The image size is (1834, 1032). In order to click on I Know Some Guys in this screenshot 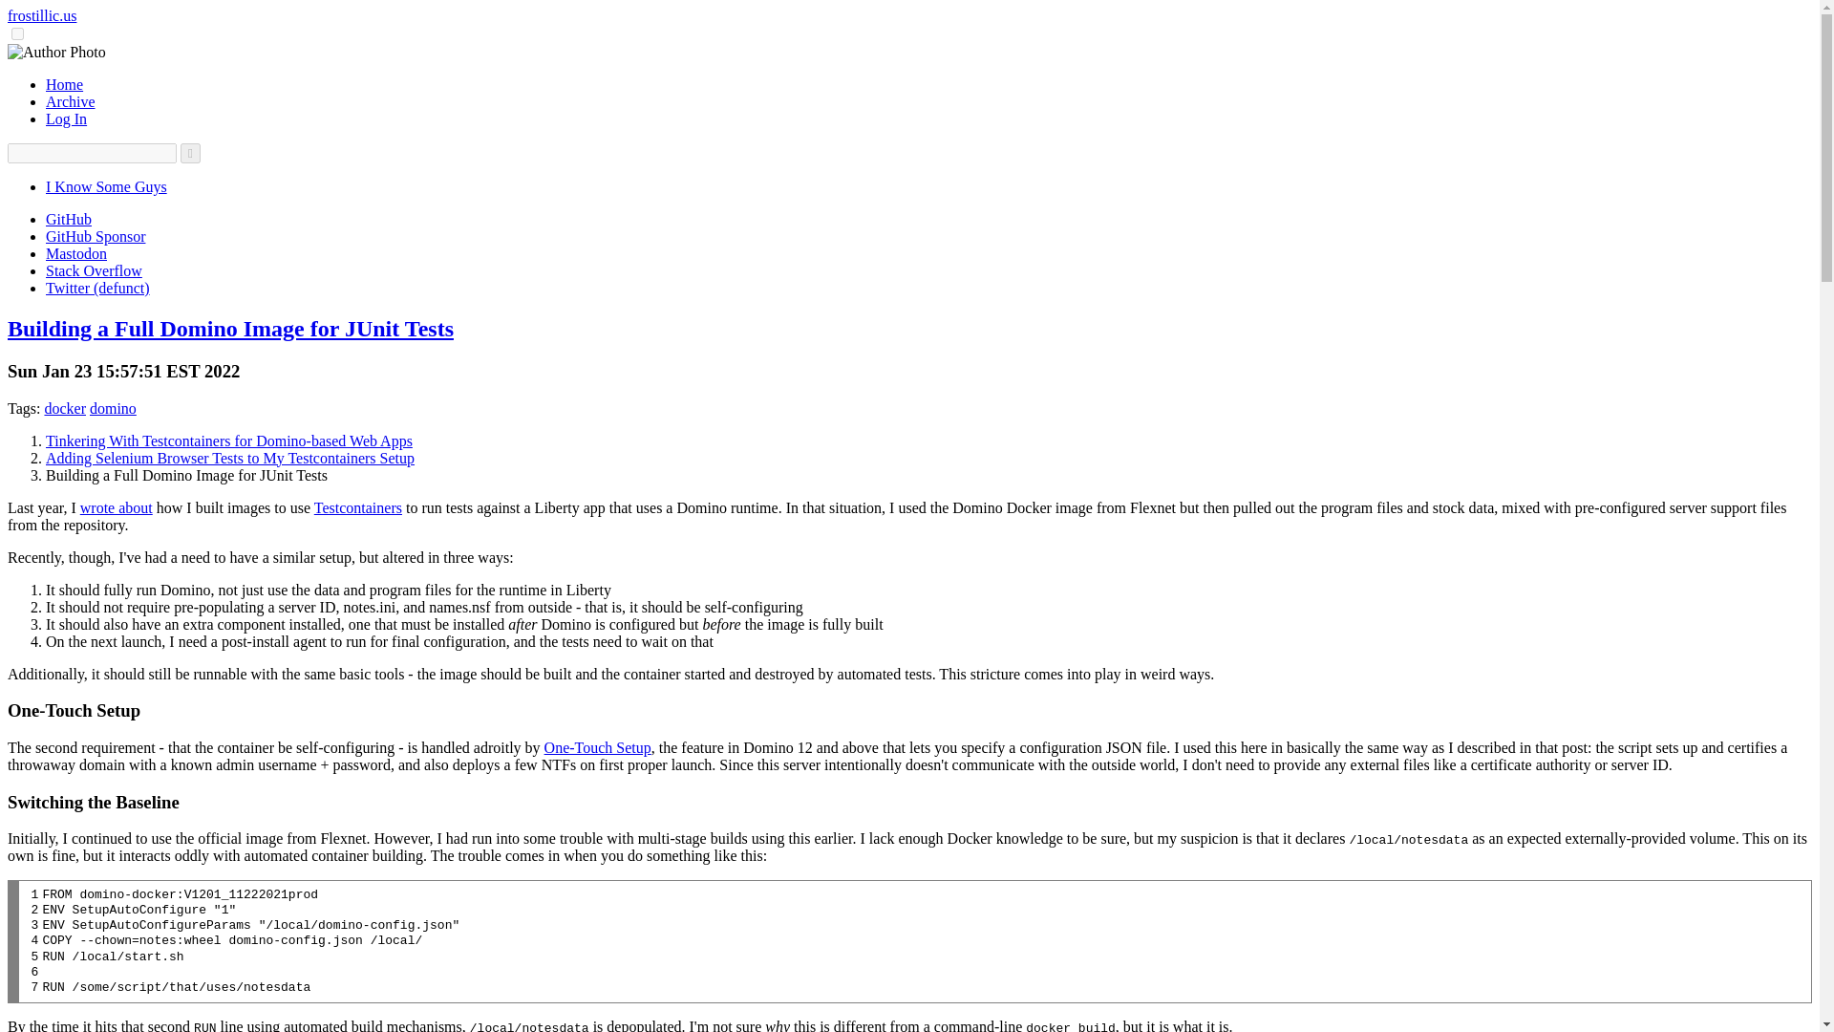, I will do `click(106, 186)`.